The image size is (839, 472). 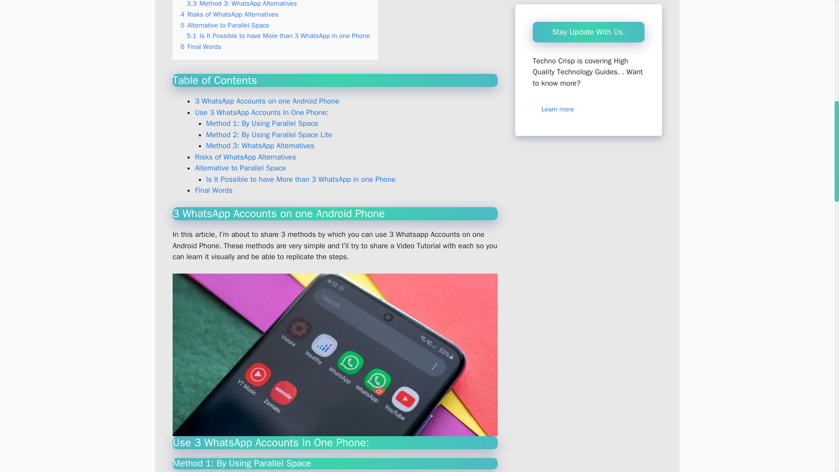 I want to click on Method 3: WhatsApp Alternatives, so click(x=260, y=146).